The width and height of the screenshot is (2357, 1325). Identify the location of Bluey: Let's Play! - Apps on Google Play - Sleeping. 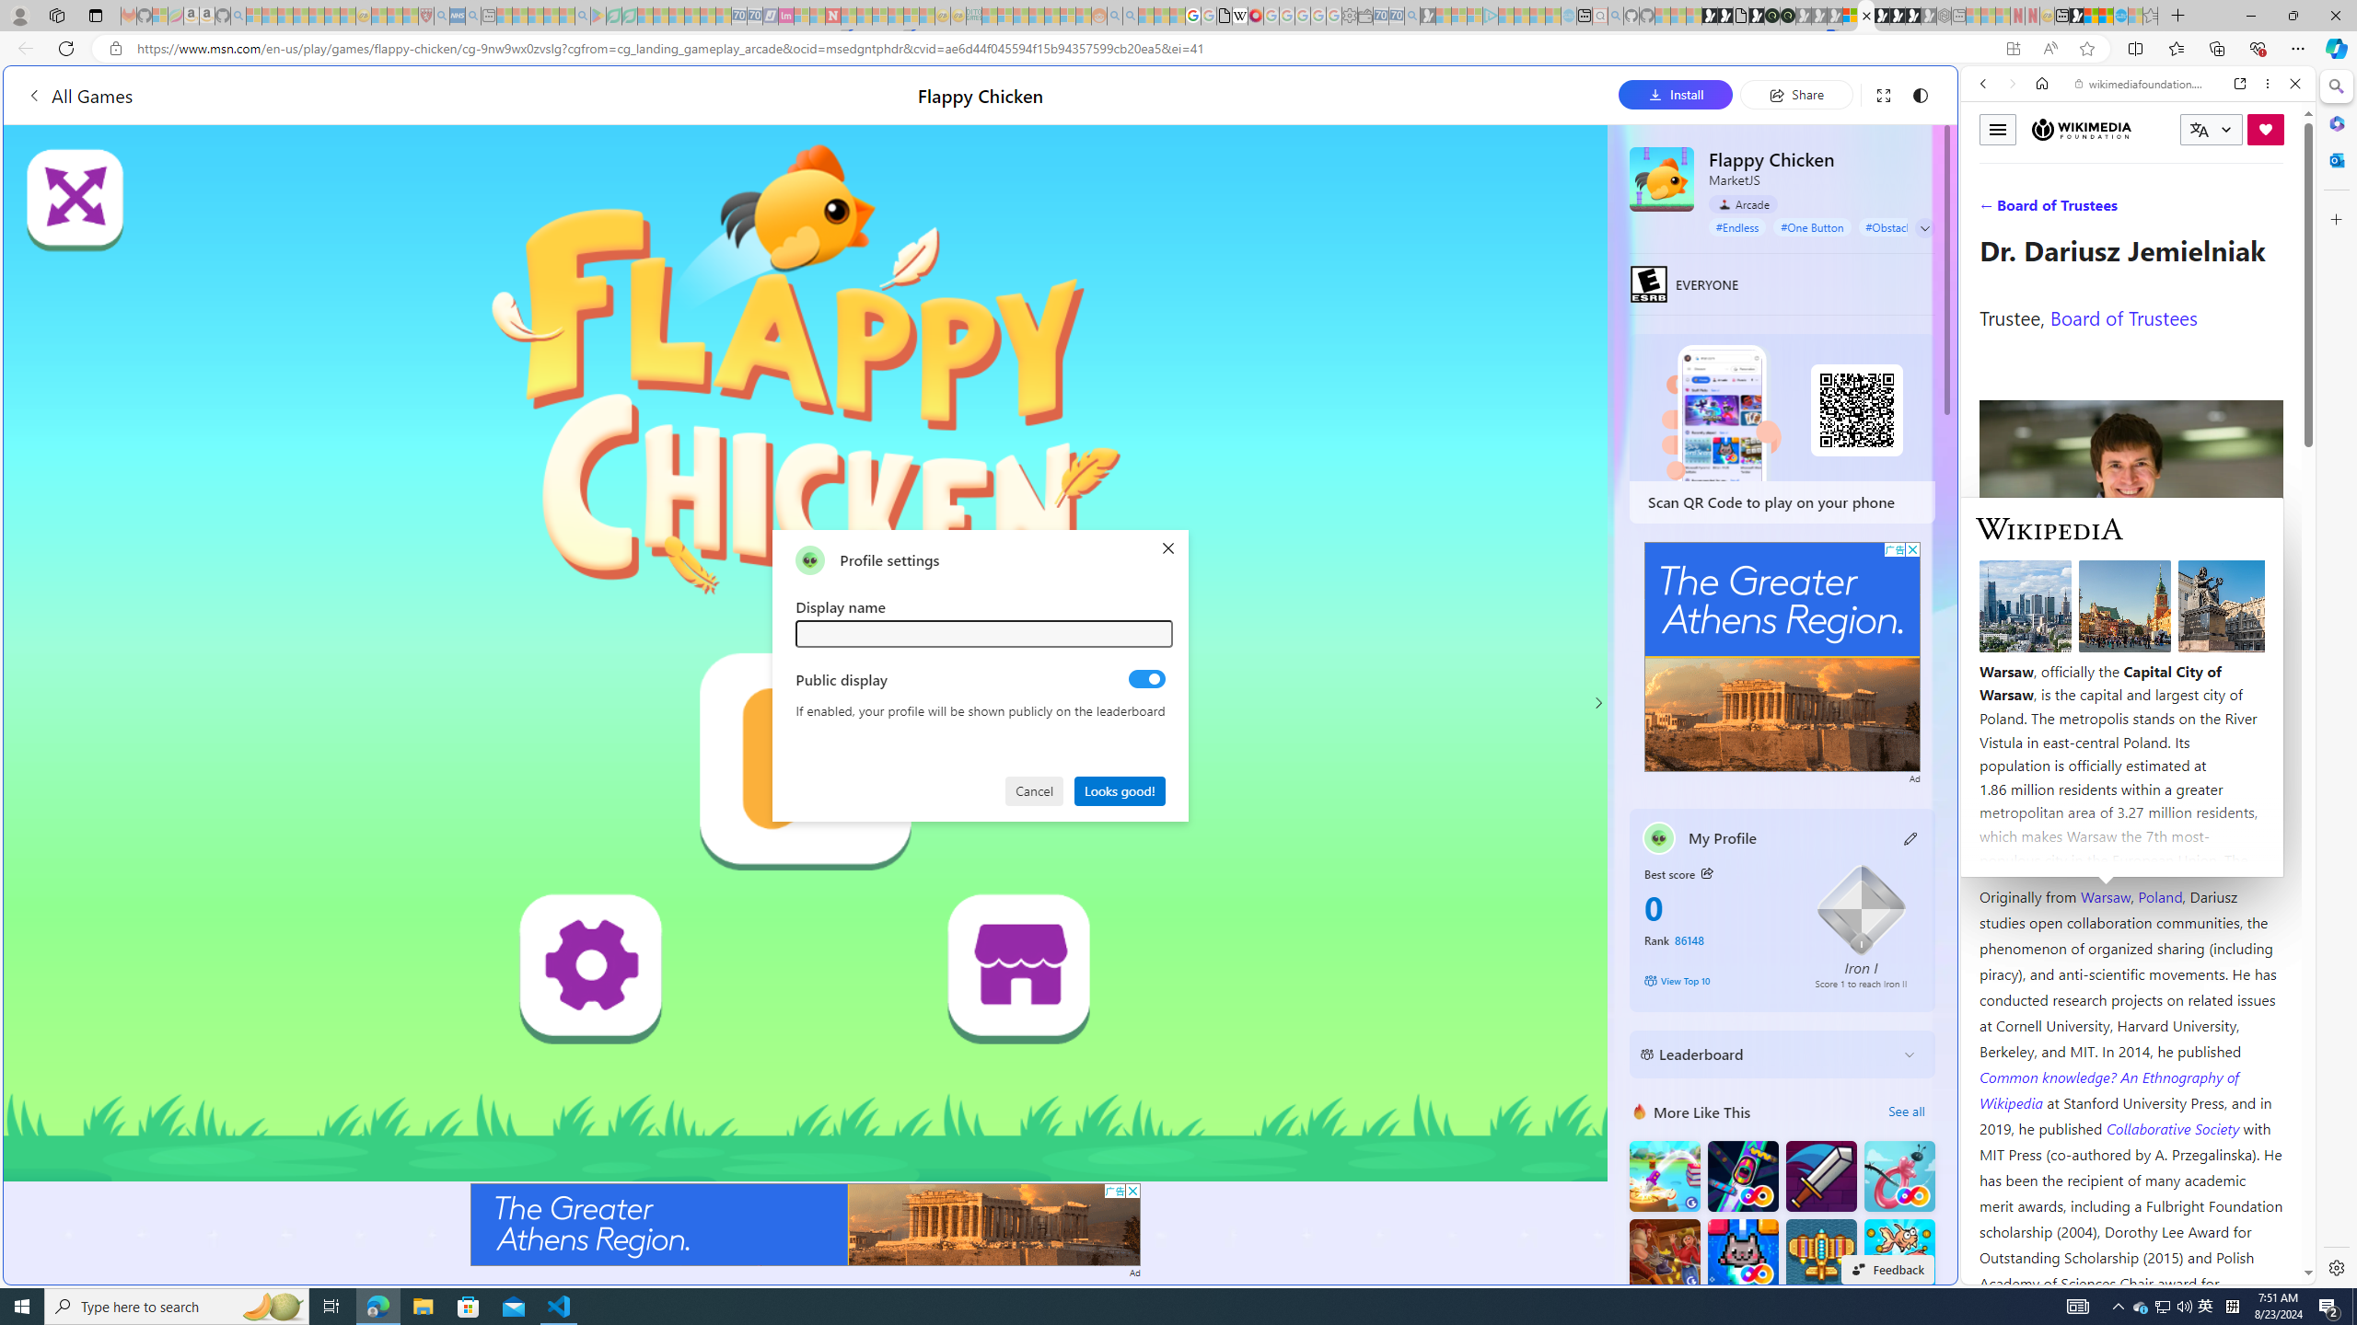
(598, 16).